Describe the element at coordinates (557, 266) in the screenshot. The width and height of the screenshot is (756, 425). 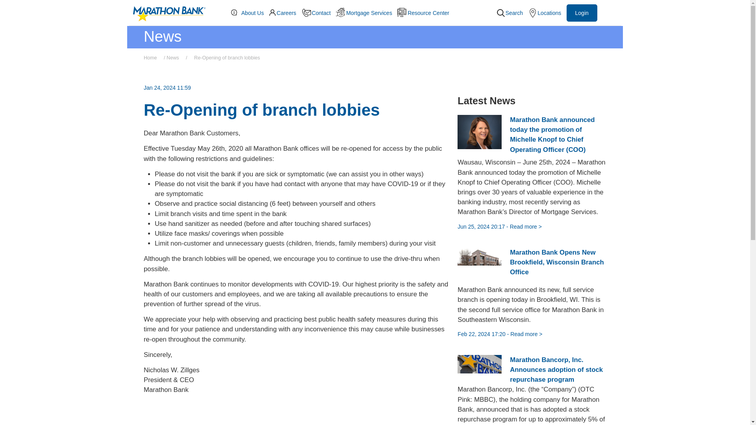
I see `Marathon Bank Opens New Brookfield, Wisconsin Branch Office` at that location.